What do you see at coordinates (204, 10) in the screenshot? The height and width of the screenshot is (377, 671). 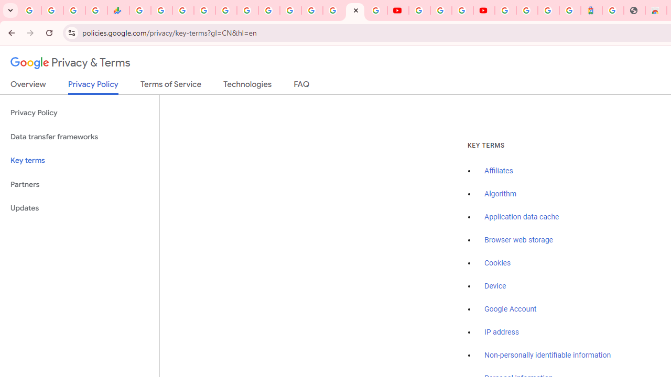 I see `Sign in - Google Accounts` at bounding box center [204, 10].